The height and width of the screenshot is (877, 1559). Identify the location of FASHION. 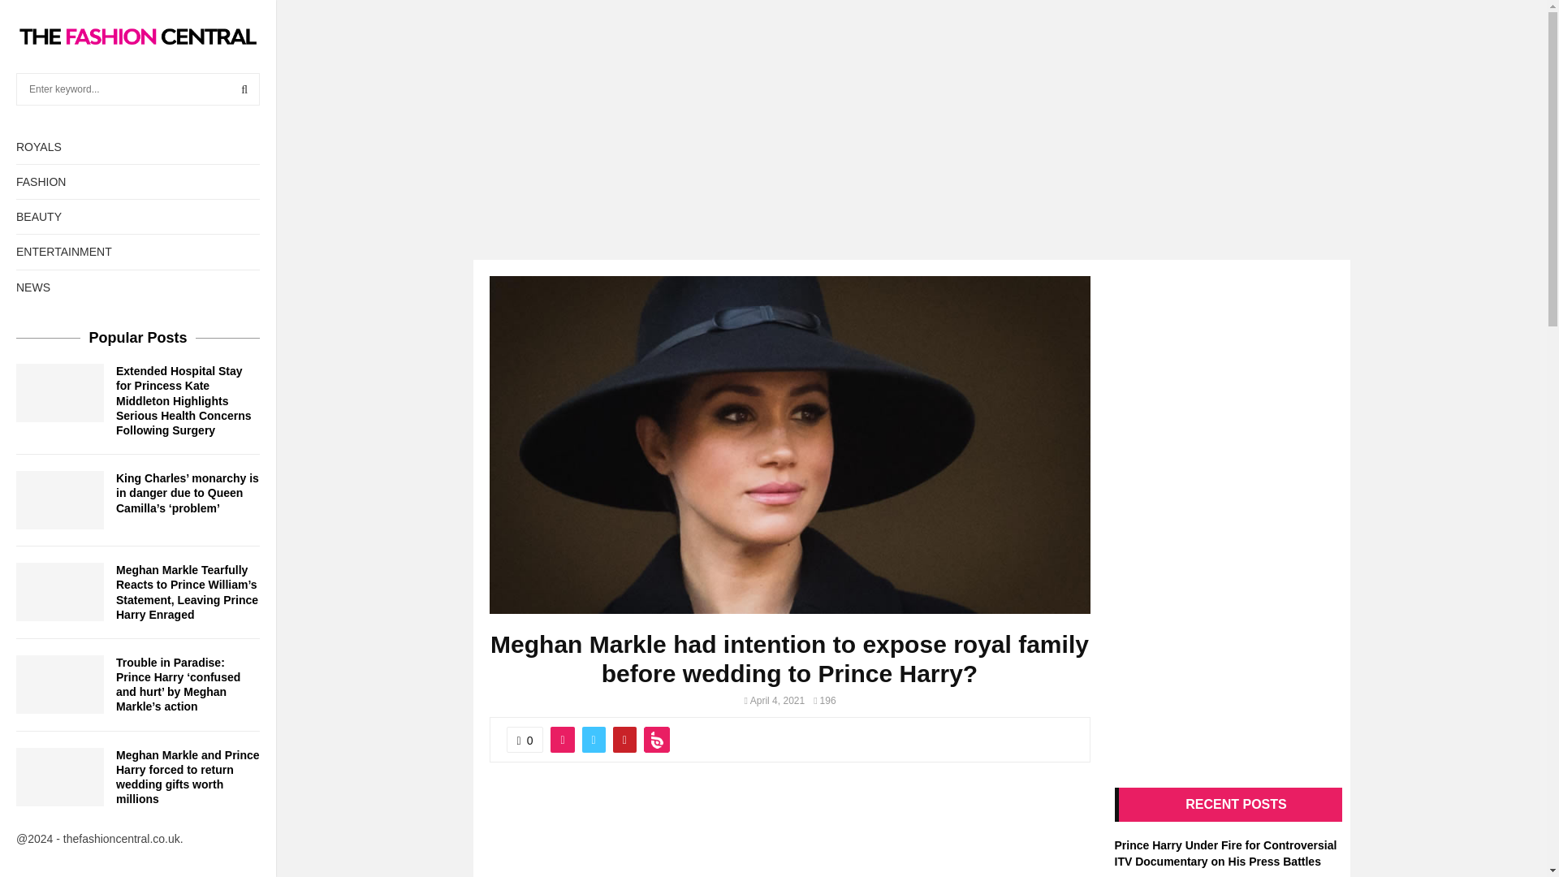
(138, 182).